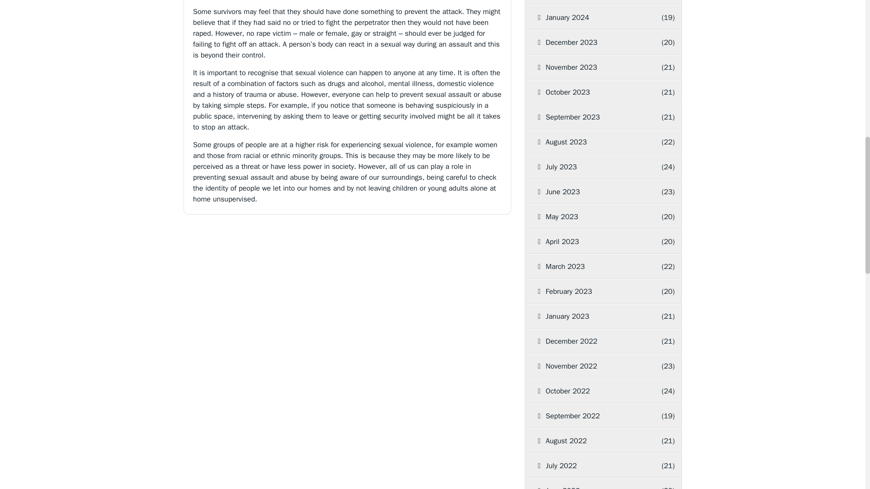 Image resolution: width=870 pixels, height=489 pixels. What do you see at coordinates (592, 142) in the screenshot?
I see `August 2023` at bounding box center [592, 142].